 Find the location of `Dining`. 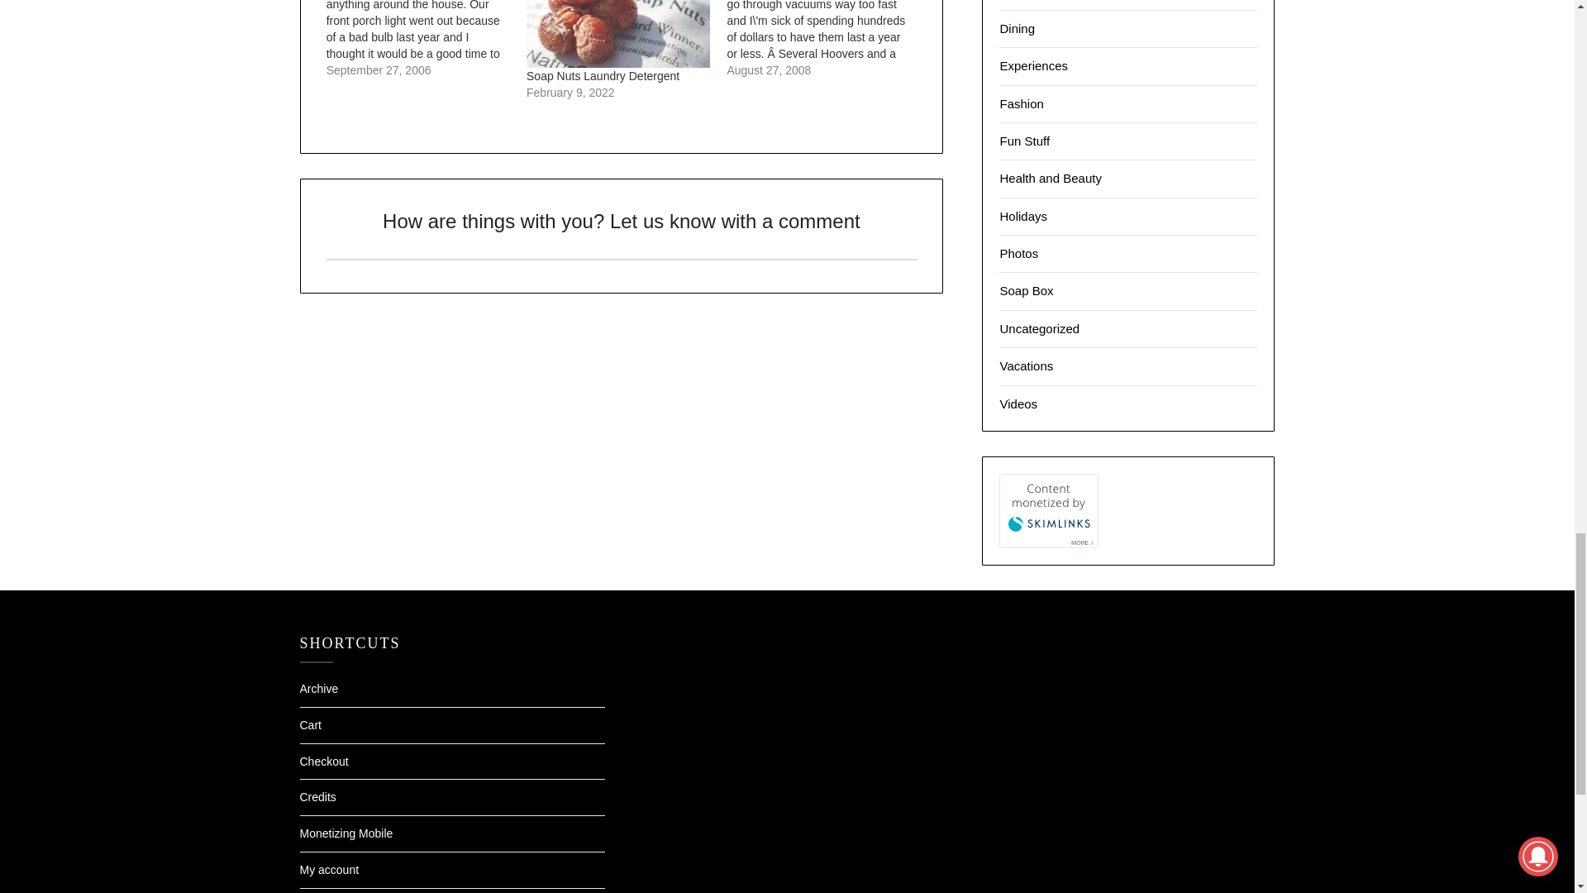

Dining is located at coordinates (1017, 28).